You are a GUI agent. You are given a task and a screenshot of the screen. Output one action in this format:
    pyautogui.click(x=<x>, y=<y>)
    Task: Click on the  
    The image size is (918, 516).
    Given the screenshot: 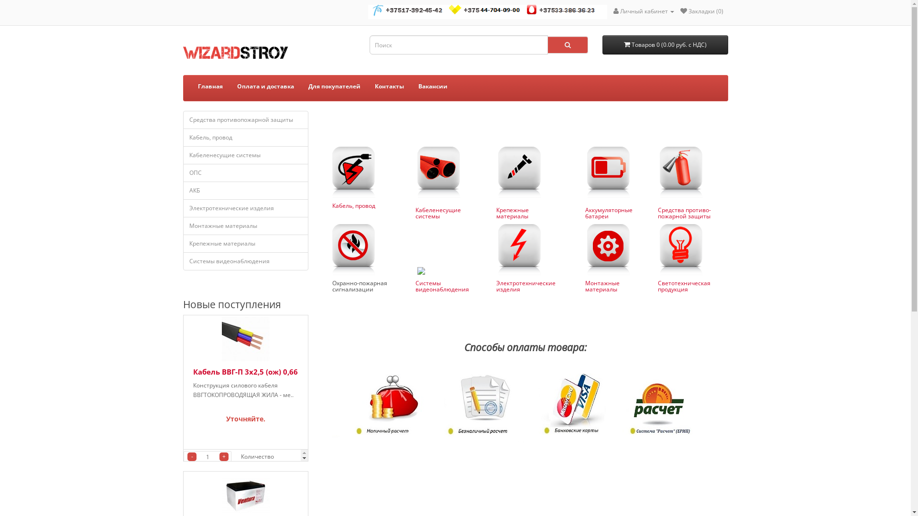 What is the action you would take?
    pyautogui.click(x=519, y=172)
    